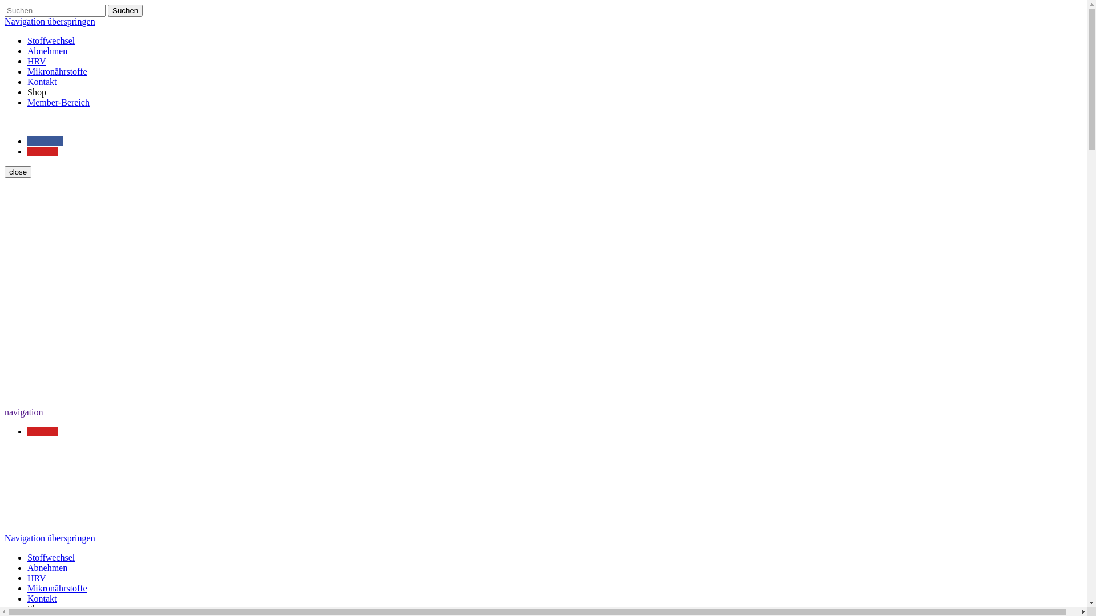  Describe the element at coordinates (58, 103) in the screenshot. I see `Member-Bereich` at that location.